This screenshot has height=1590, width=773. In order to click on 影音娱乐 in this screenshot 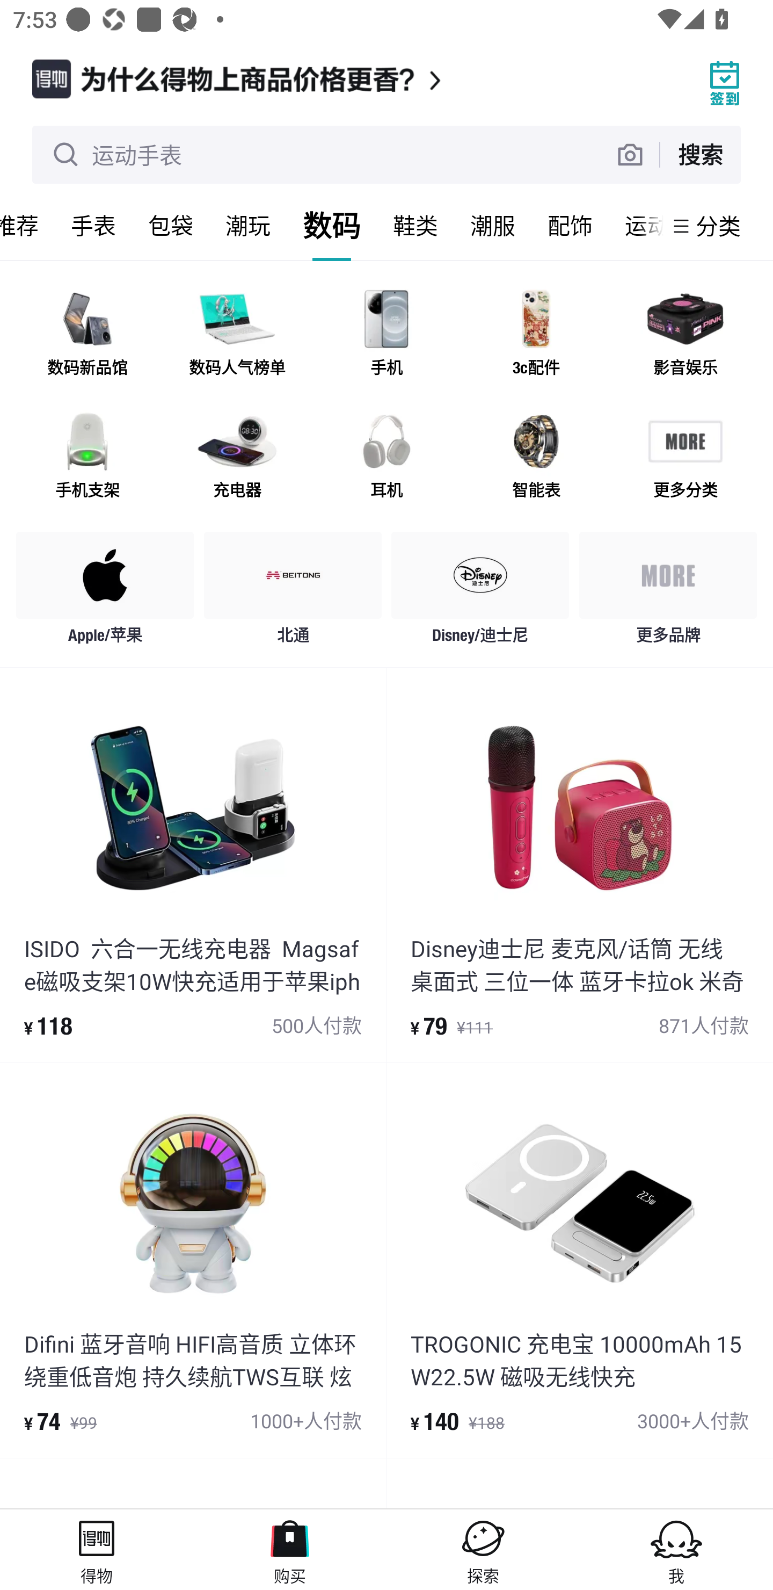, I will do `click(685, 335)`.